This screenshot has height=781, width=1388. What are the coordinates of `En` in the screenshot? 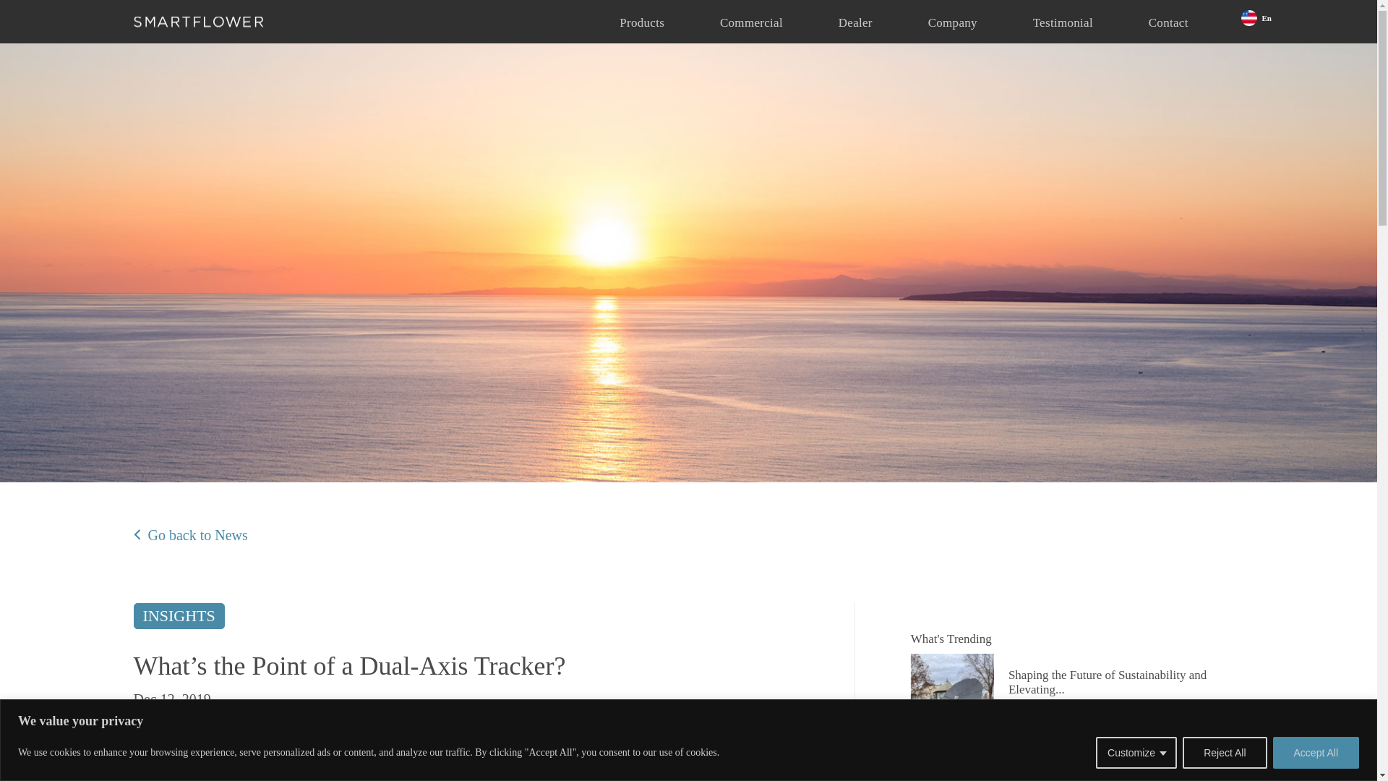 It's located at (1256, 6).